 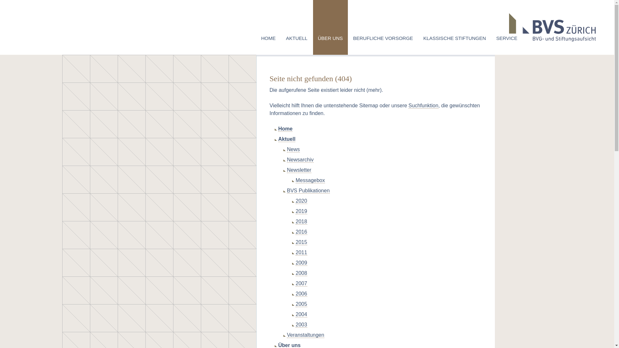 What do you see at coordinates (297, 27) in the screenshot?
I see `AKTUELL` at bounding box center [297, 27].